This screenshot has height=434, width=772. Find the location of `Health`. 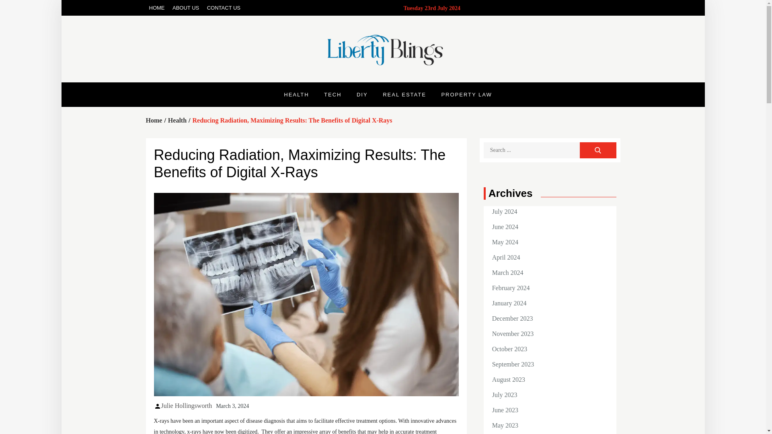

Health is located at coordinates (177, 120).